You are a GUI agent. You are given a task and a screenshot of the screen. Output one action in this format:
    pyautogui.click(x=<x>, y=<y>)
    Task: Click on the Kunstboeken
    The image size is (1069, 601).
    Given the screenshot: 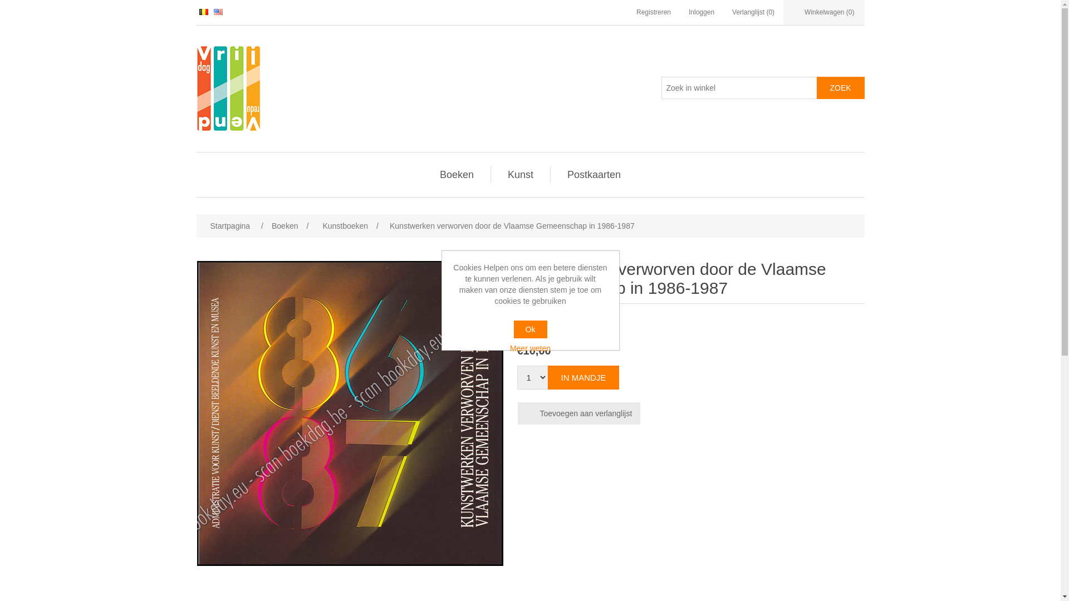 What is the action you would take?
    pyautogui.click(x=345, y=226)
    